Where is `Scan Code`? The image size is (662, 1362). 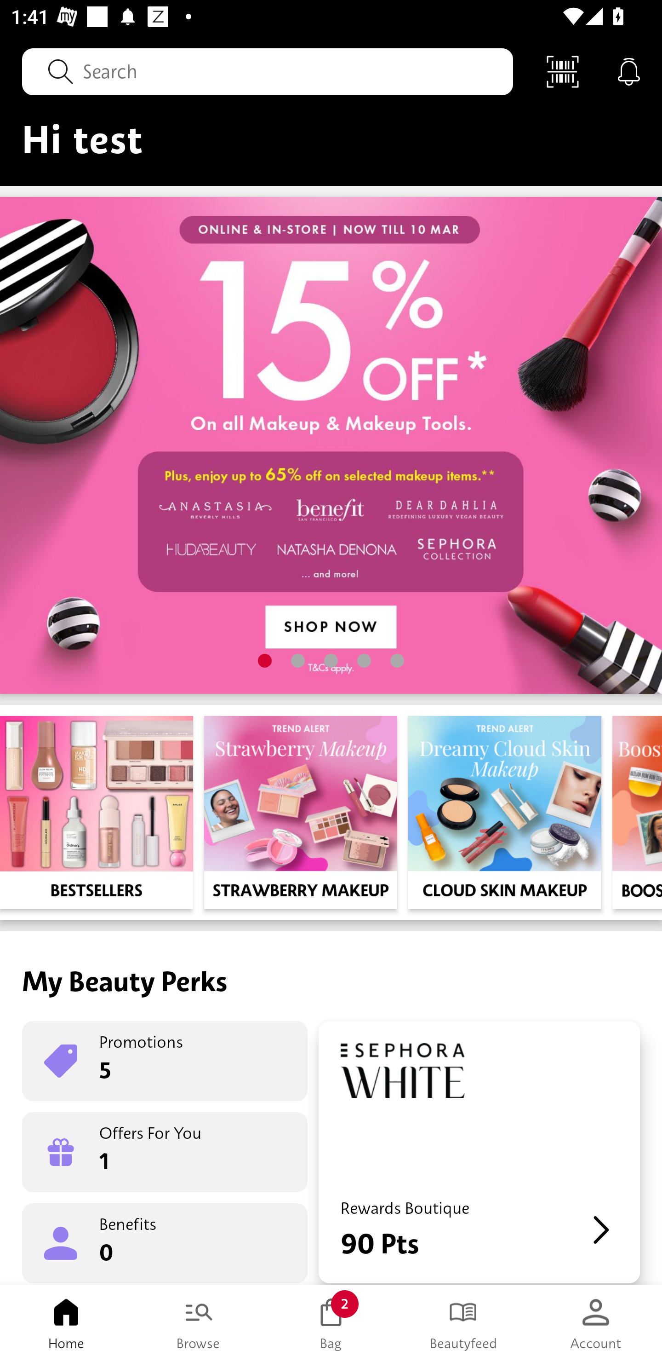 Scan Code is located at coordinates (563, 71).